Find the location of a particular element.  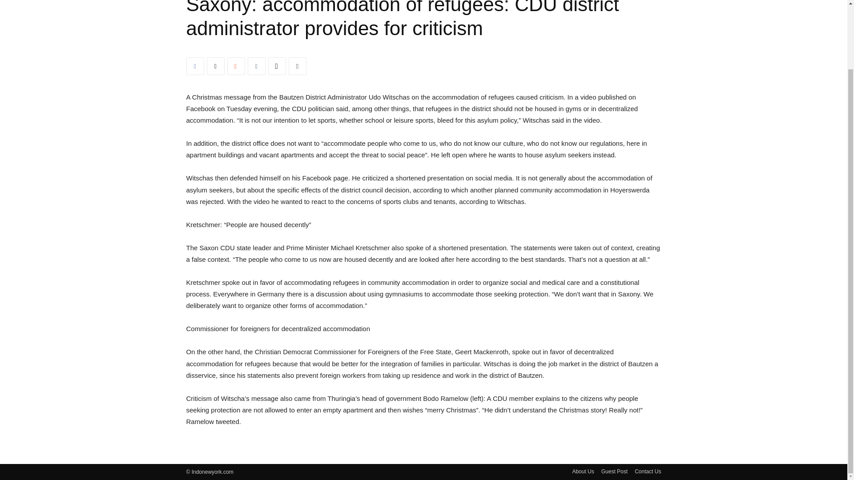

Contact Us is located at coordinates (648, 471).